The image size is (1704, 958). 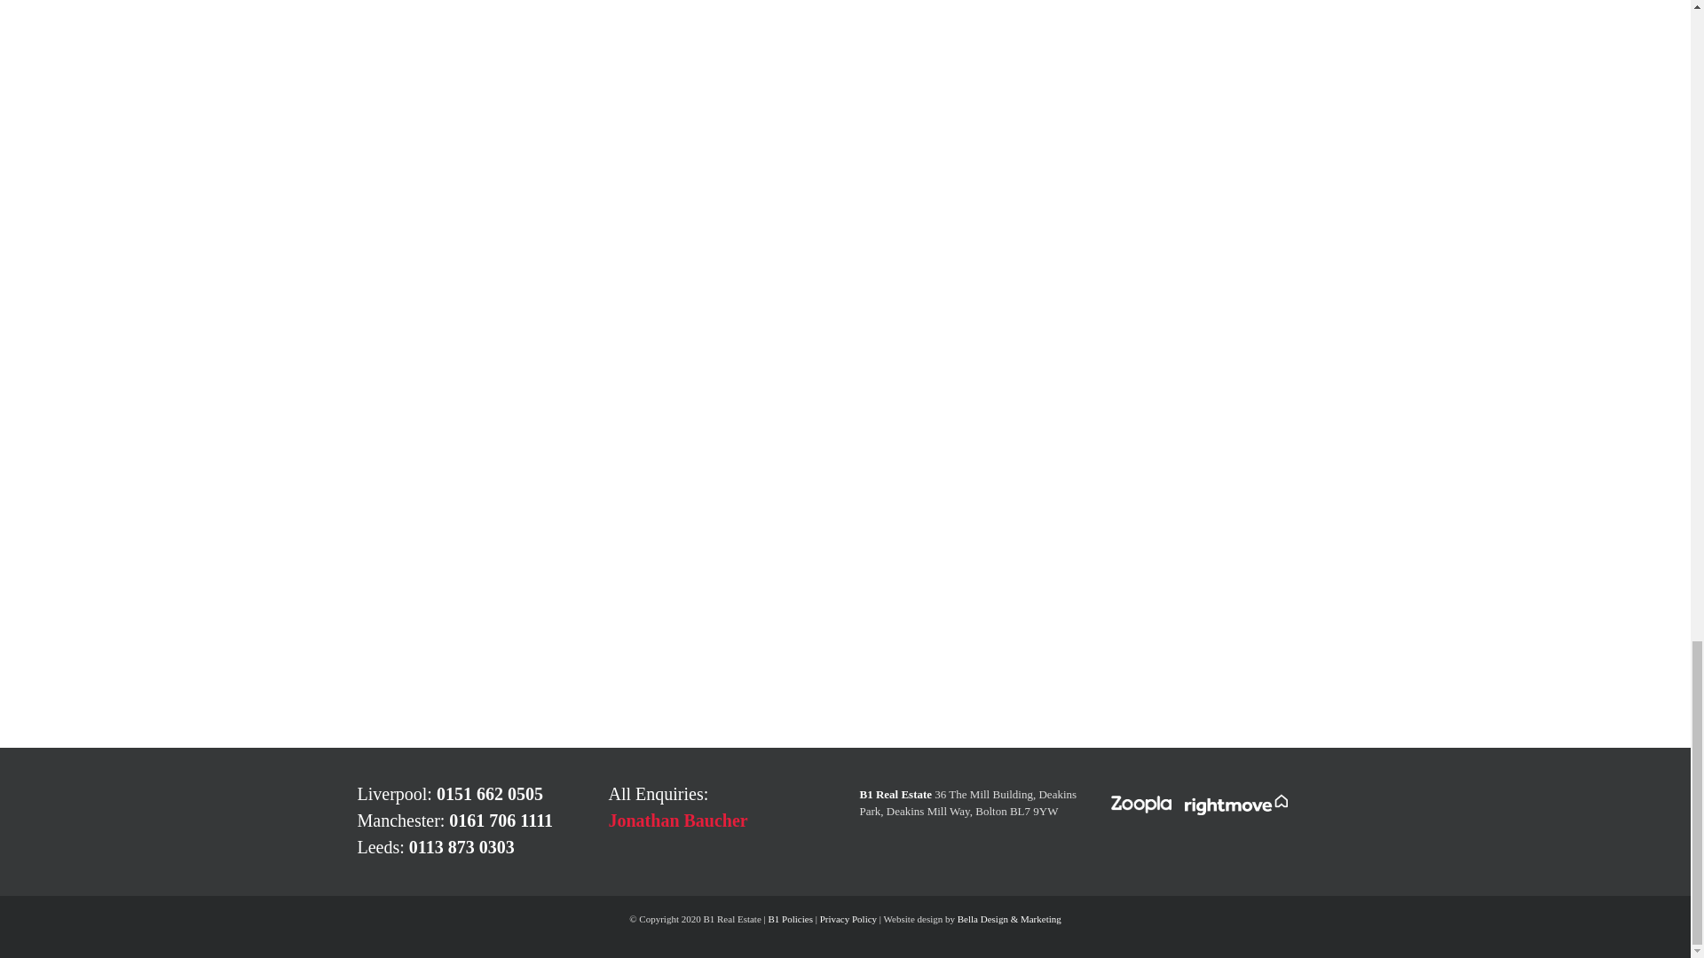 I want to click on B1 Policies, so click(x=790, y=919).